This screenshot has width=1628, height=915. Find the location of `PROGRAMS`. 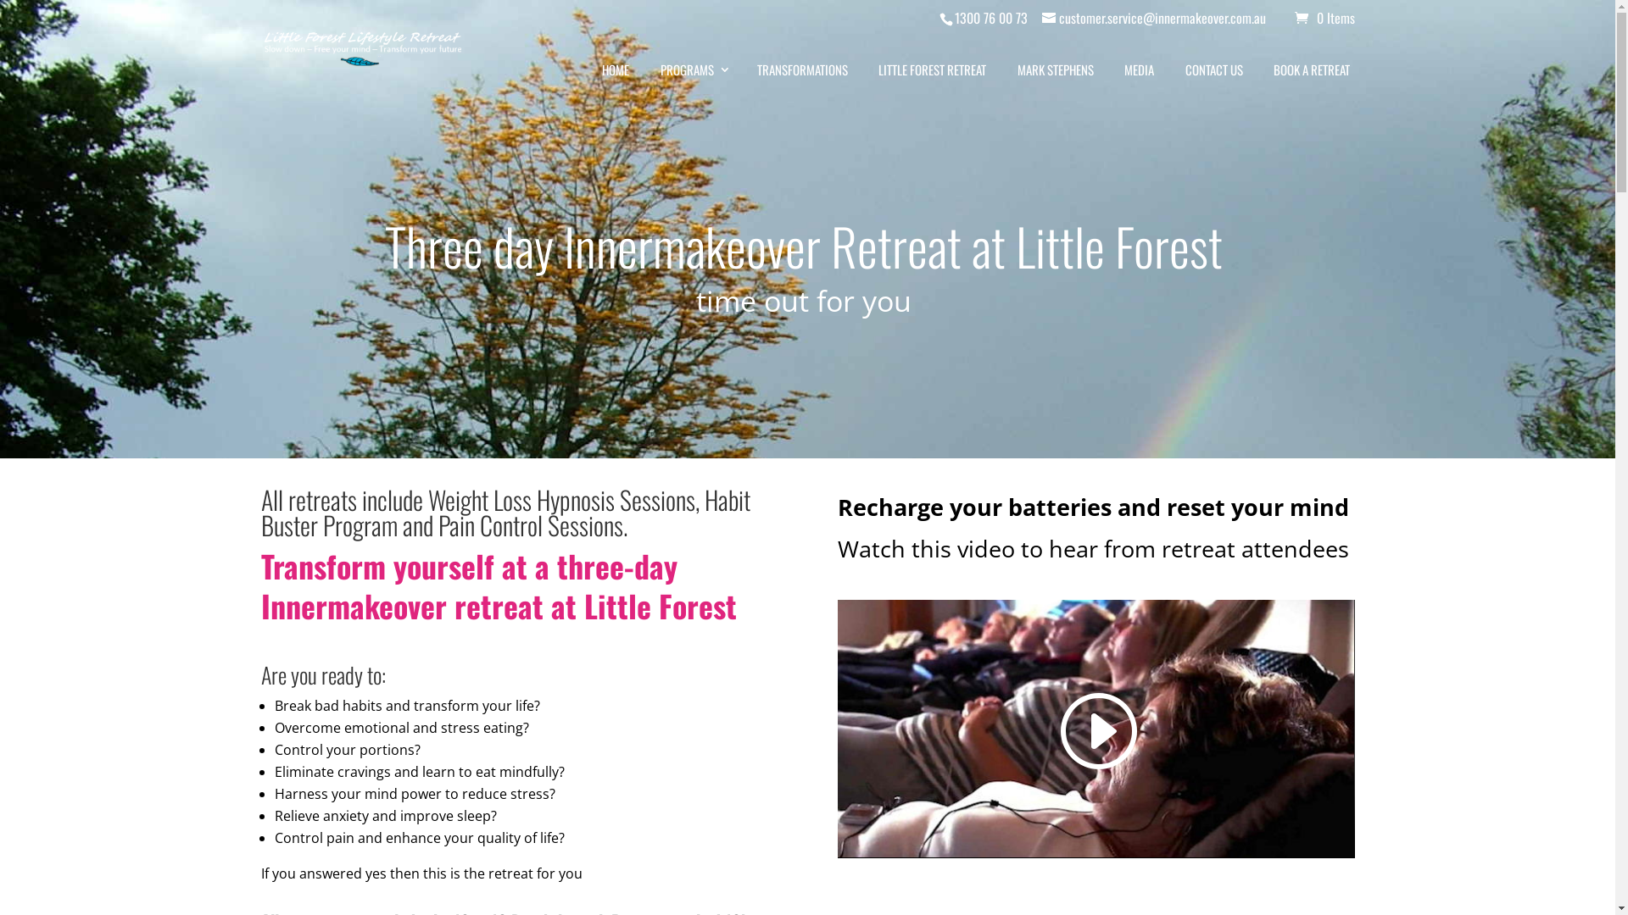

PROGRAMS is located at coordinates (693, 70).